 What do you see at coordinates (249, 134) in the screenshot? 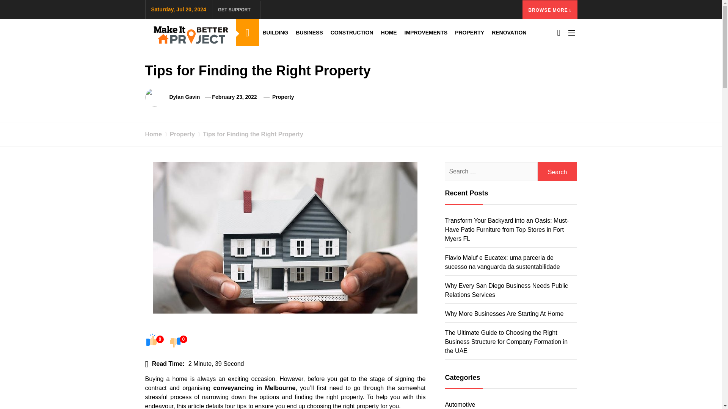
I see `Tips for Finding the Right Property` at bounding box center [249, 134].